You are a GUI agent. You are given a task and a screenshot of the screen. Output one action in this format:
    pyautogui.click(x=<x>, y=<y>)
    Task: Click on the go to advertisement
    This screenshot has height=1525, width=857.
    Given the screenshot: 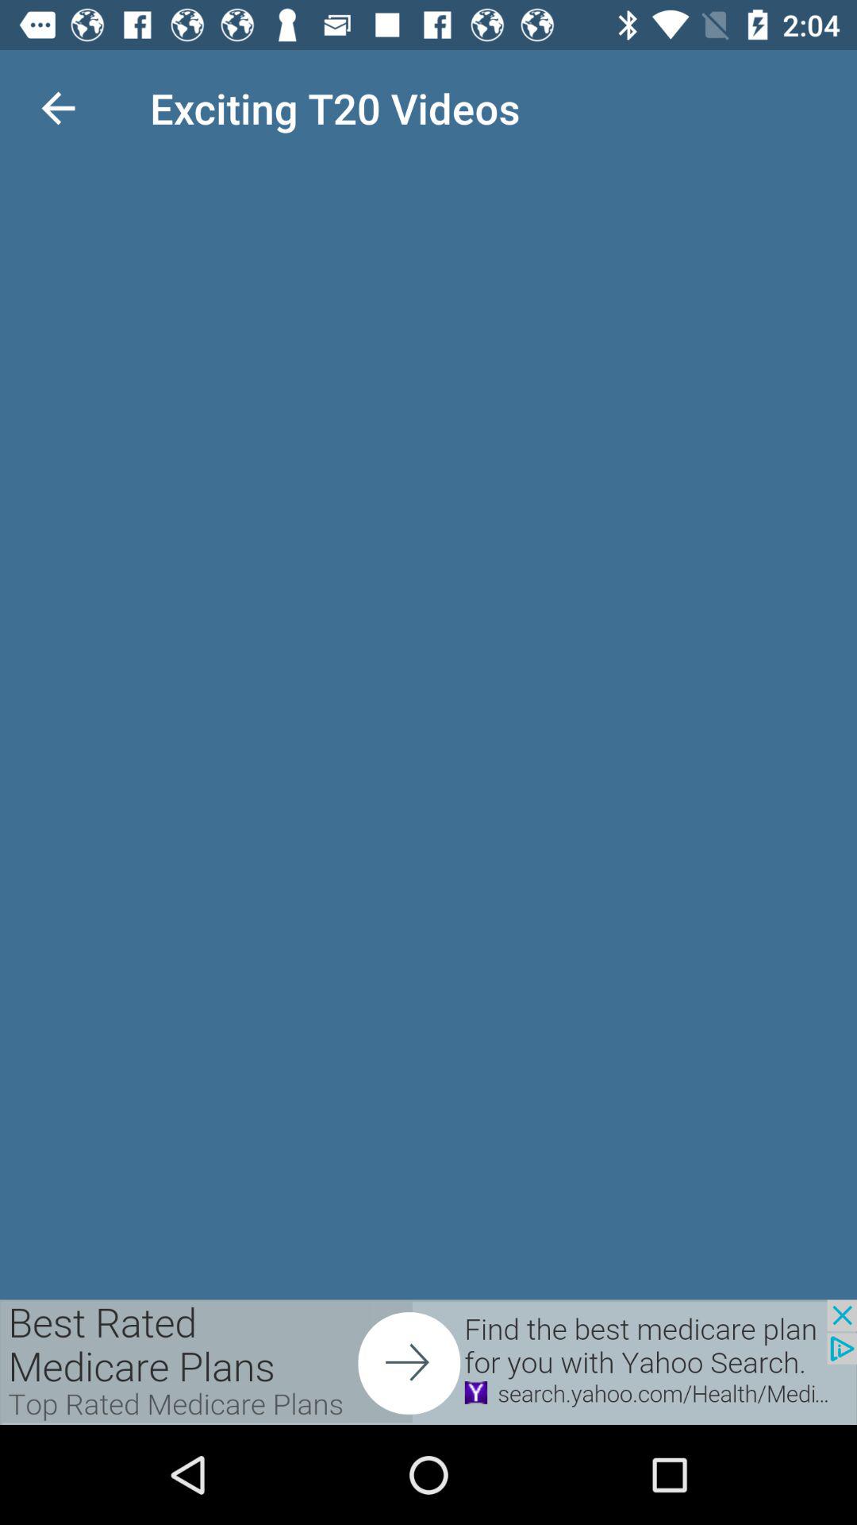 What is the action you would take?
    pyautogui.click(x=428, y=1362)
    